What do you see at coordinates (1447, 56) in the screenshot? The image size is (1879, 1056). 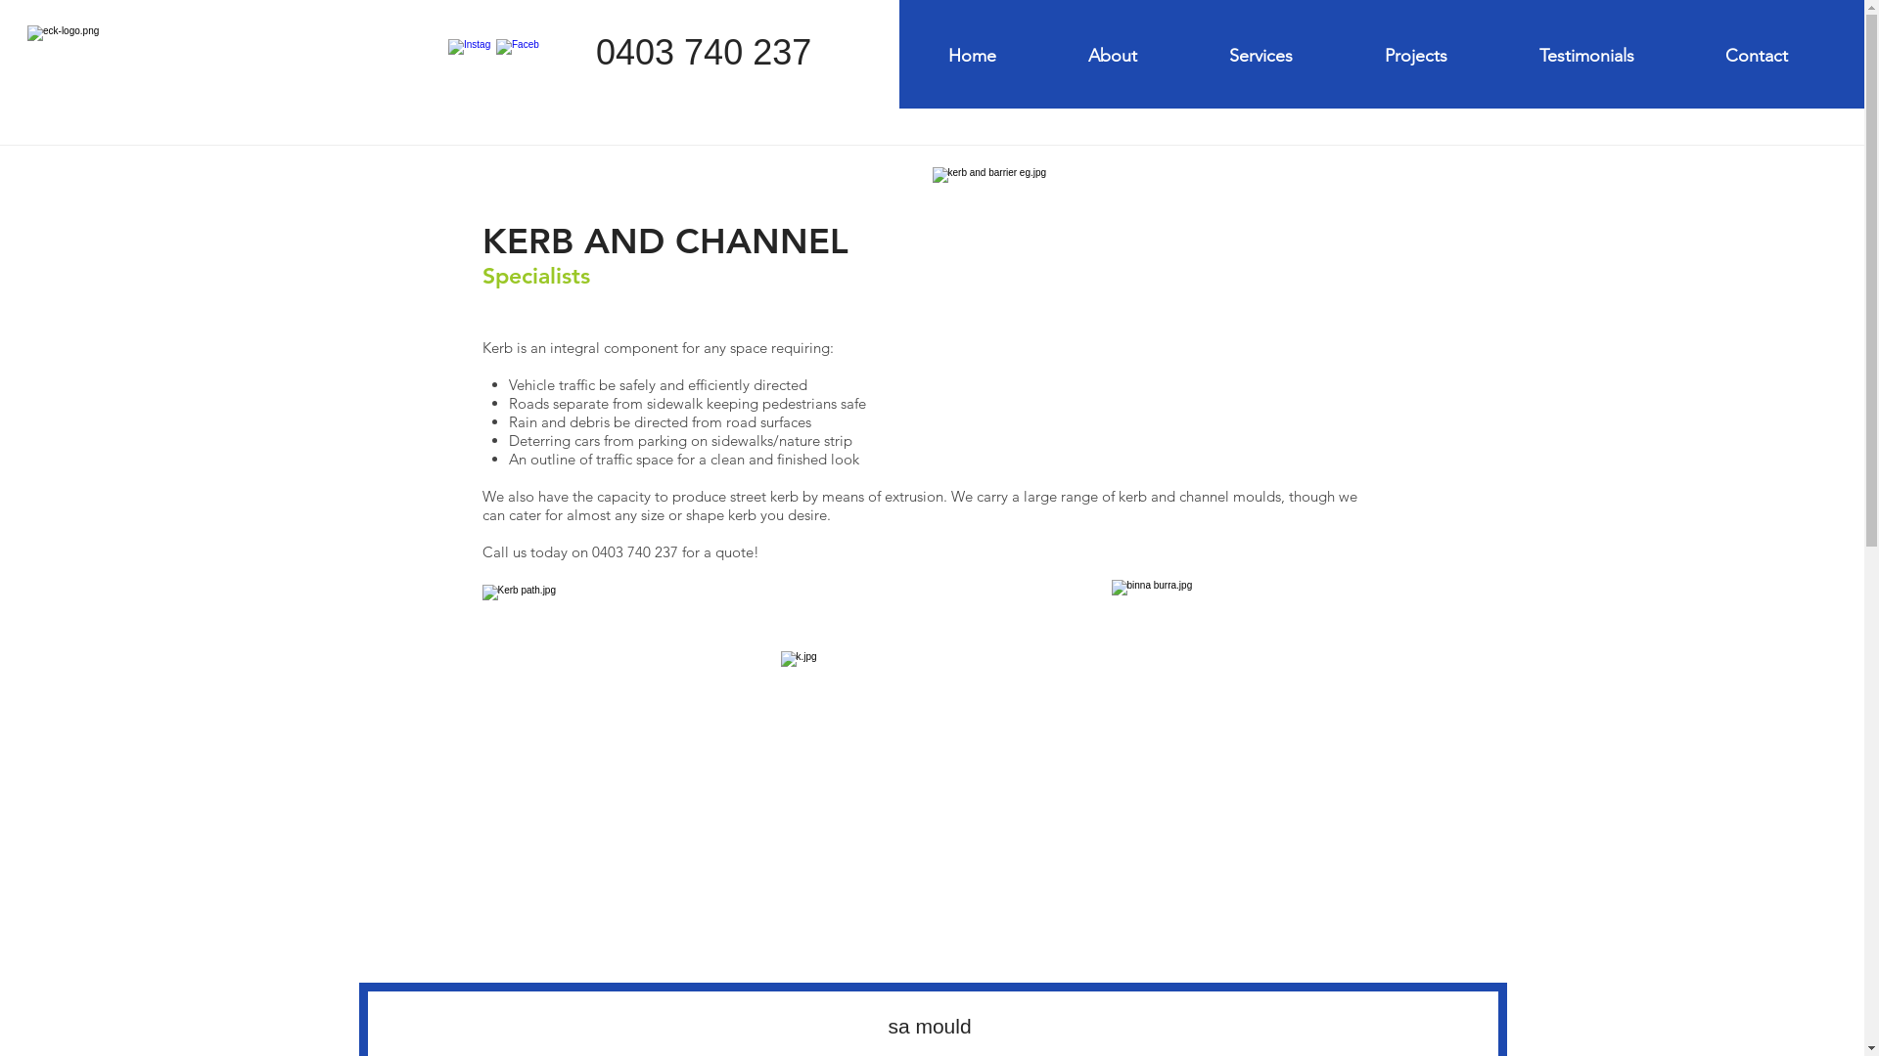 I see `Projects` at bounding box center [1447, 56].